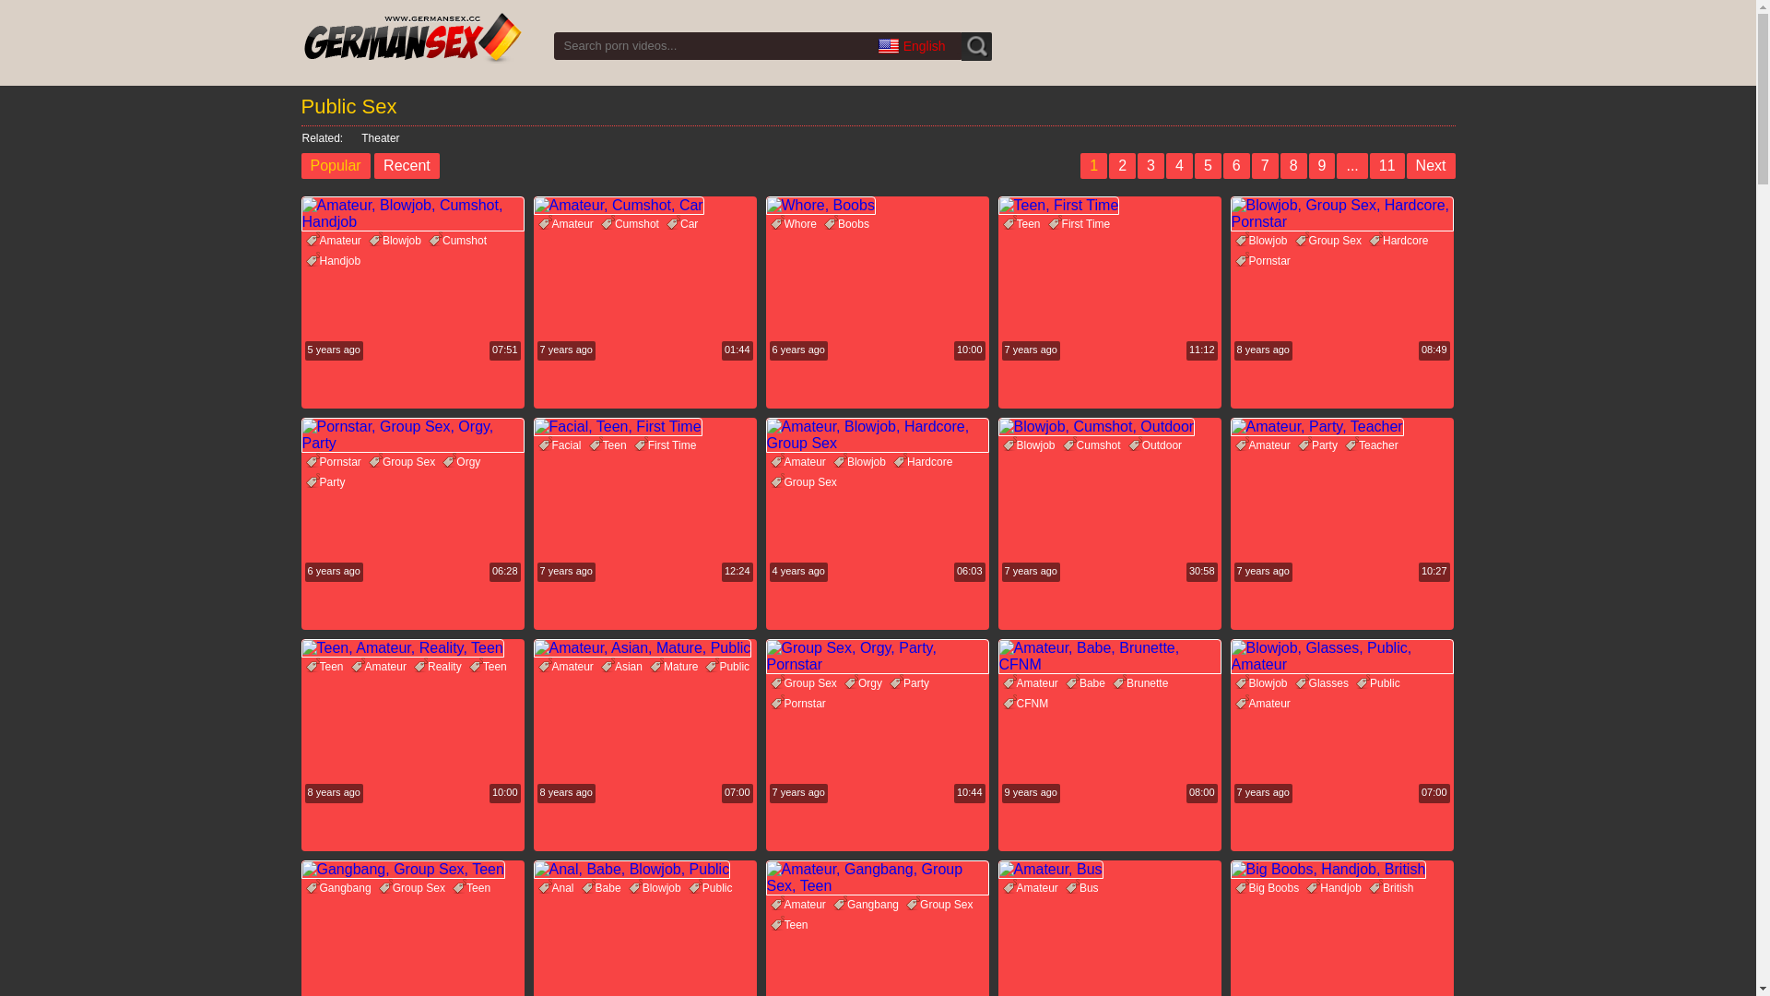 Image resolution: width=1770 pixels, height=996 pixels. Describe the element at coordinates (336, 241) in the screenshot. I see `Amateur` at that location.